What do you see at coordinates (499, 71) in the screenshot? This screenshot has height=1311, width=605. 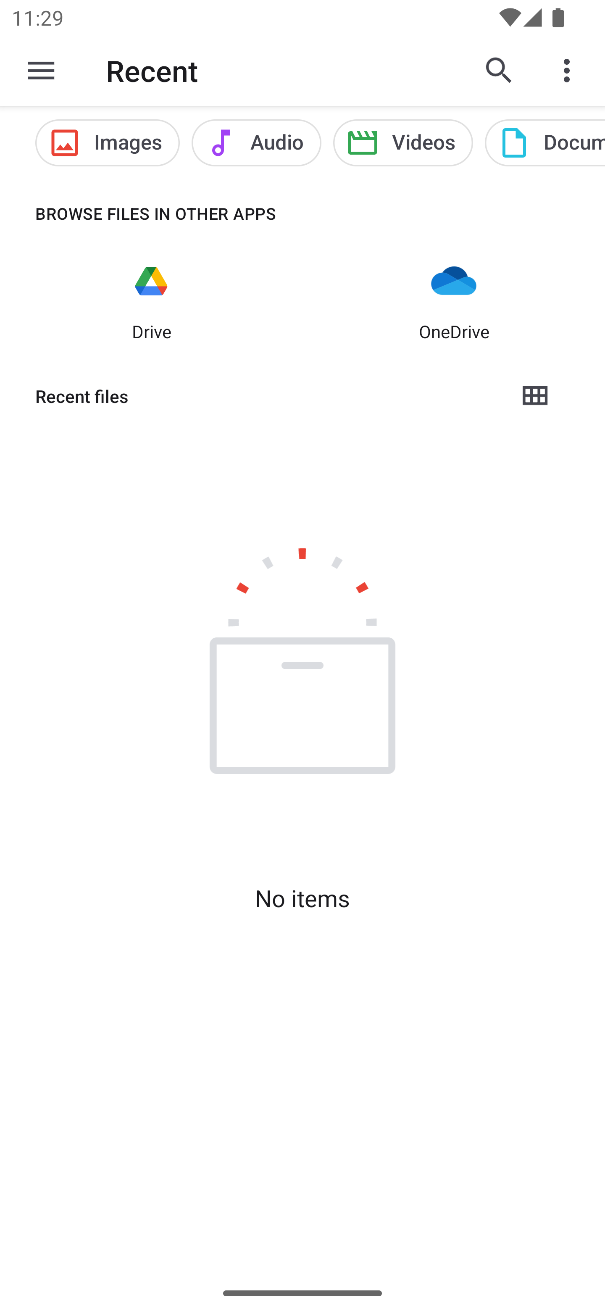 I see `Search` at bounding box center [499, 71].